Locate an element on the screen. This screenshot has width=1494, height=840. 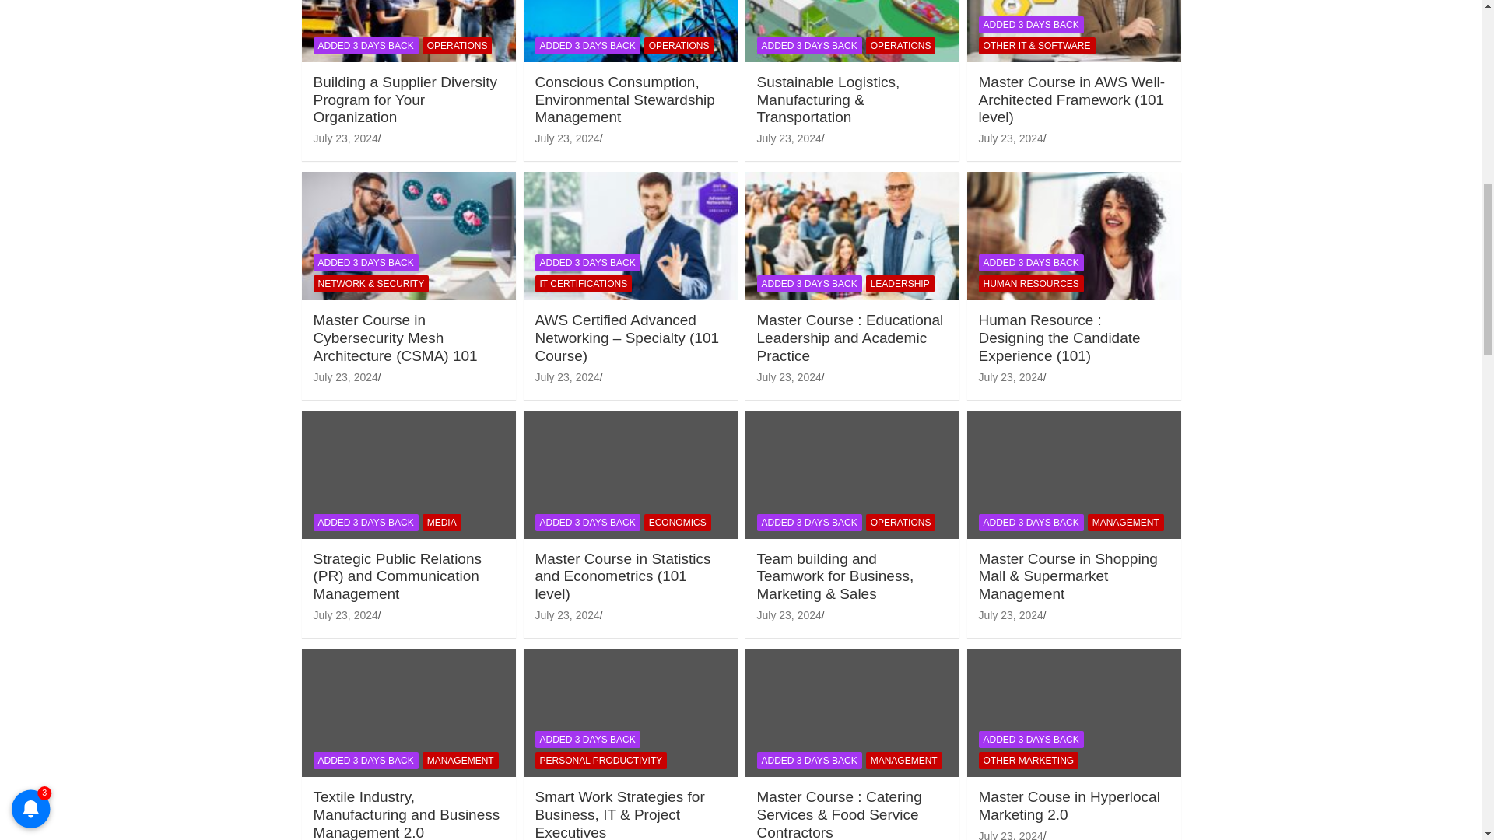
Conscious Consumption, Environmental Stewardship Management is located at coordinates (567, 138).